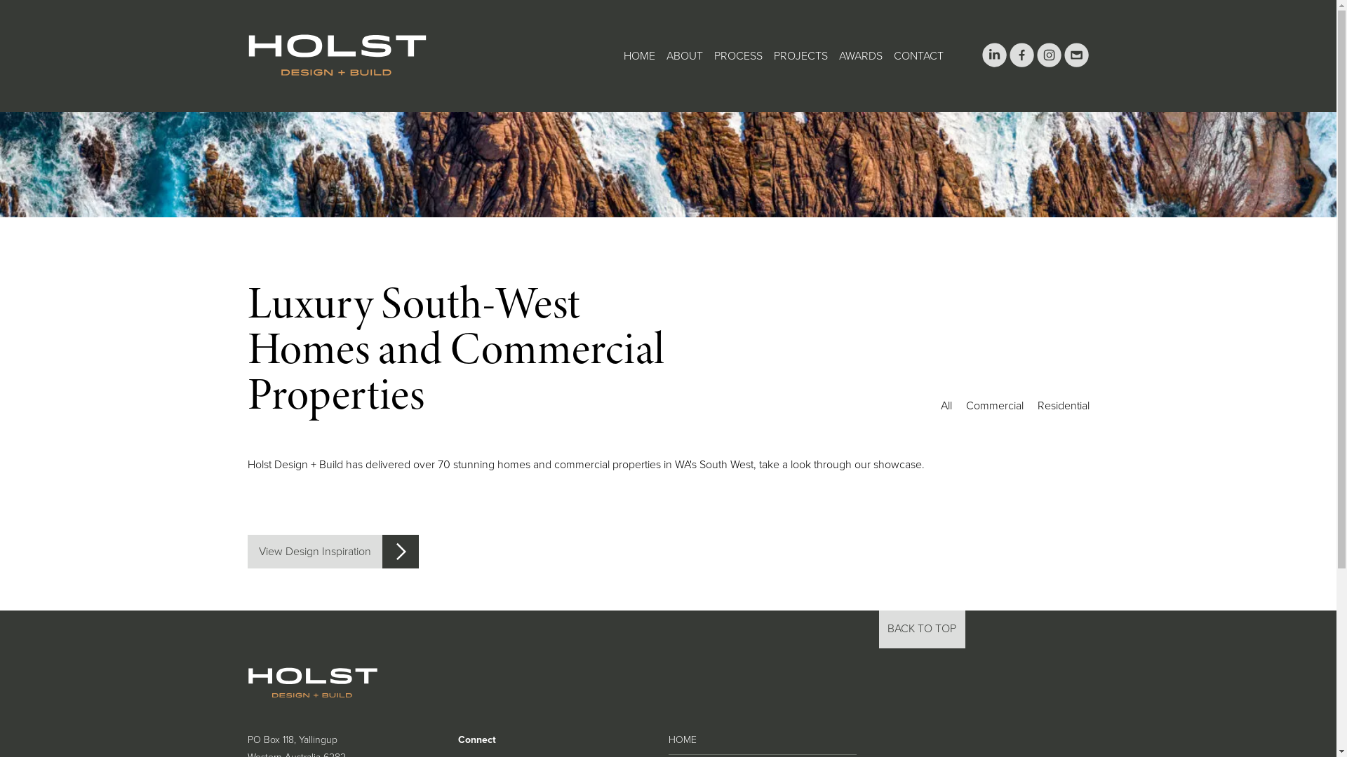 The image size is (1347, 757). Describe the element at coordinates (638, 56) in the screenshot. I see `HOME` at that location.